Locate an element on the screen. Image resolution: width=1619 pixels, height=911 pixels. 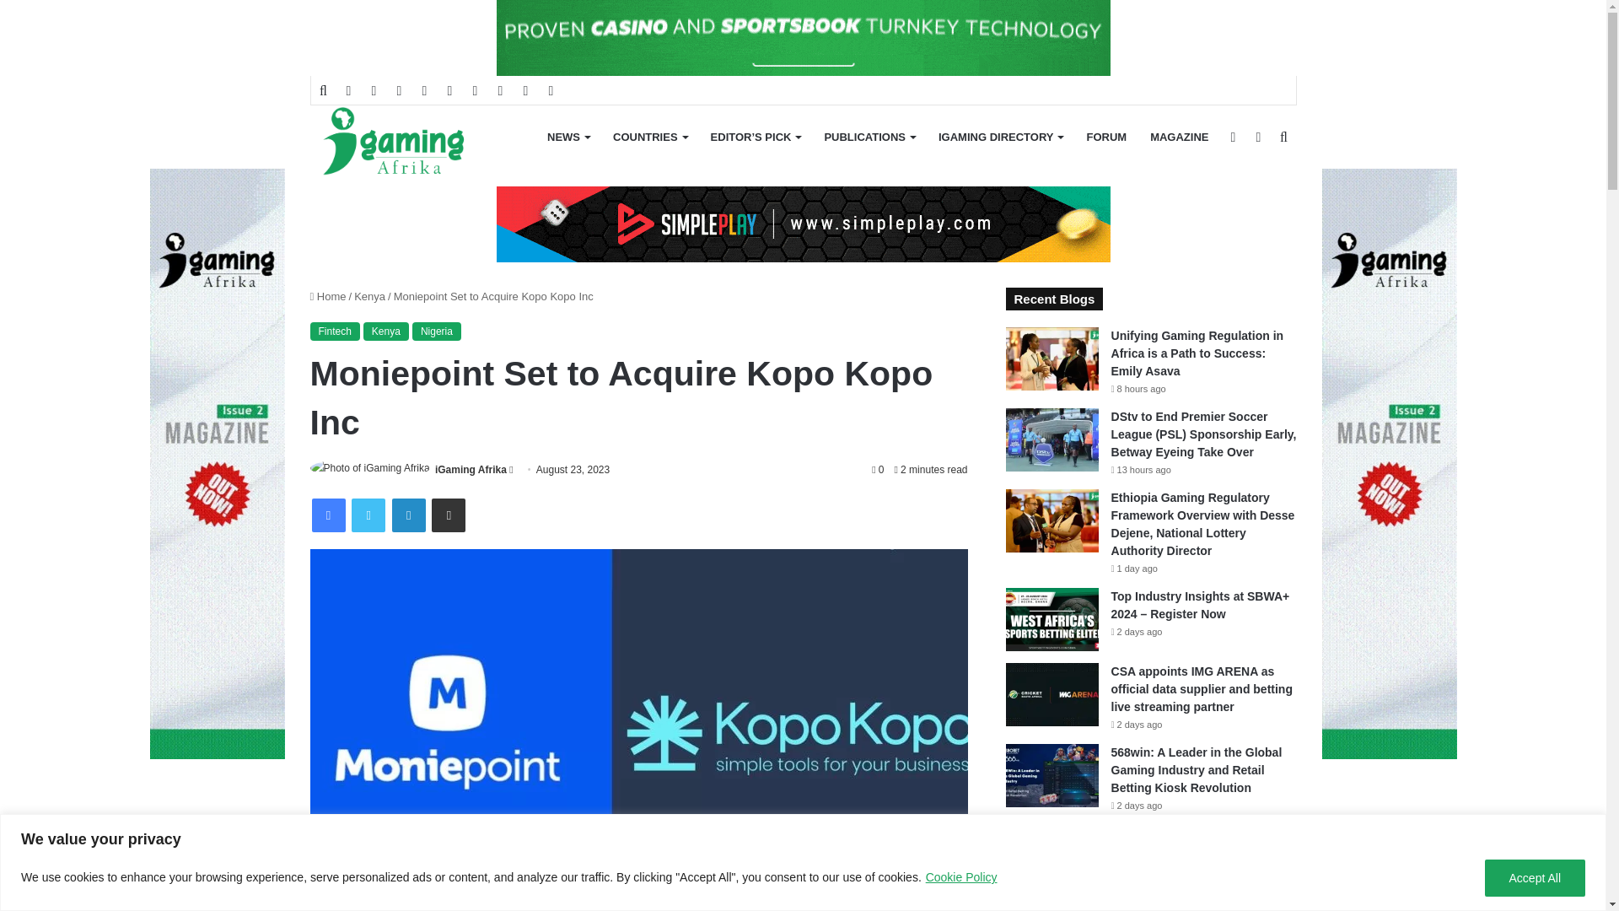
iGaming Afrika is located at coordinates (471, 469).